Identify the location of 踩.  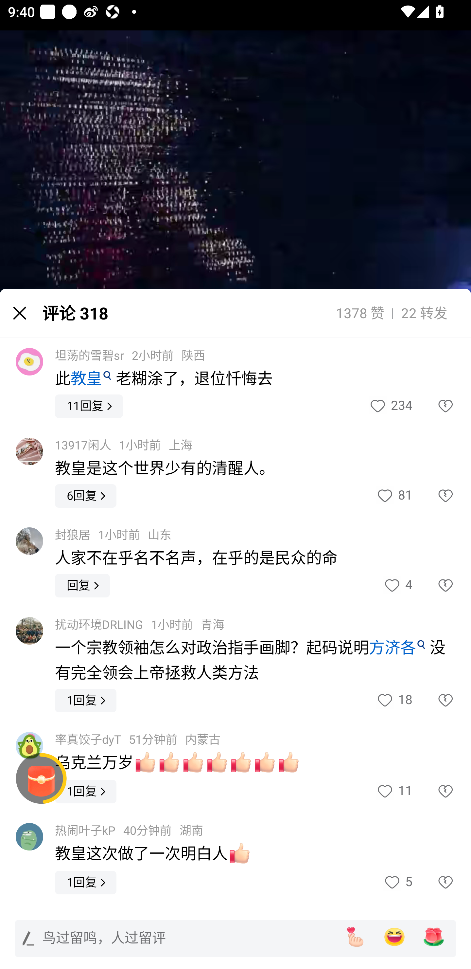
(434, 701).